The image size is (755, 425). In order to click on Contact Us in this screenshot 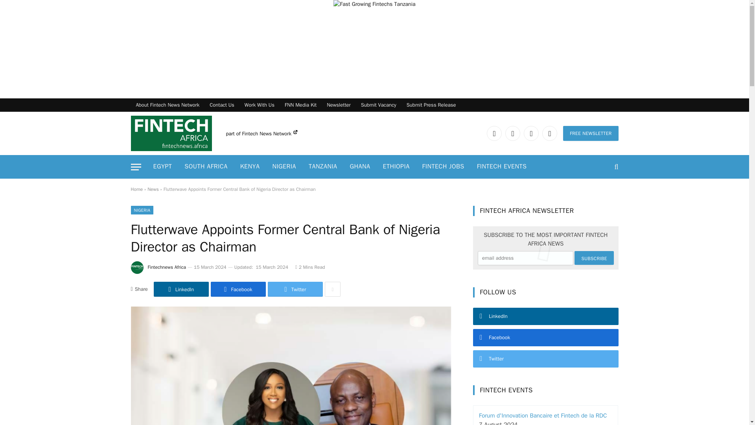, I will do `click(222, 105)`.